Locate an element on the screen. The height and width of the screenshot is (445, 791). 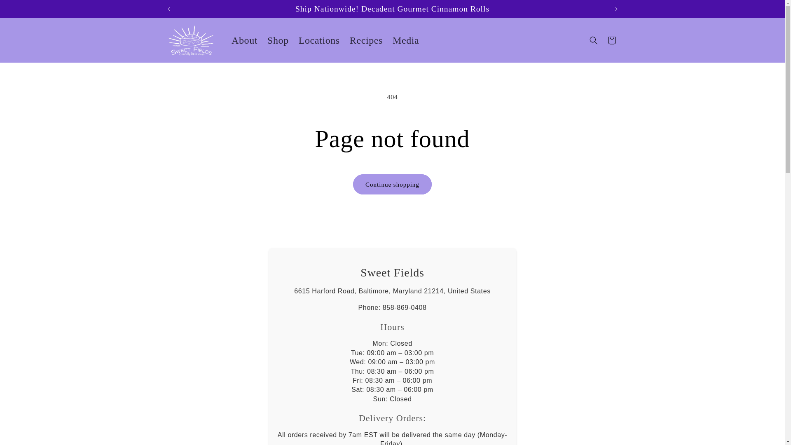
Media is located at coordinates (405, 40).